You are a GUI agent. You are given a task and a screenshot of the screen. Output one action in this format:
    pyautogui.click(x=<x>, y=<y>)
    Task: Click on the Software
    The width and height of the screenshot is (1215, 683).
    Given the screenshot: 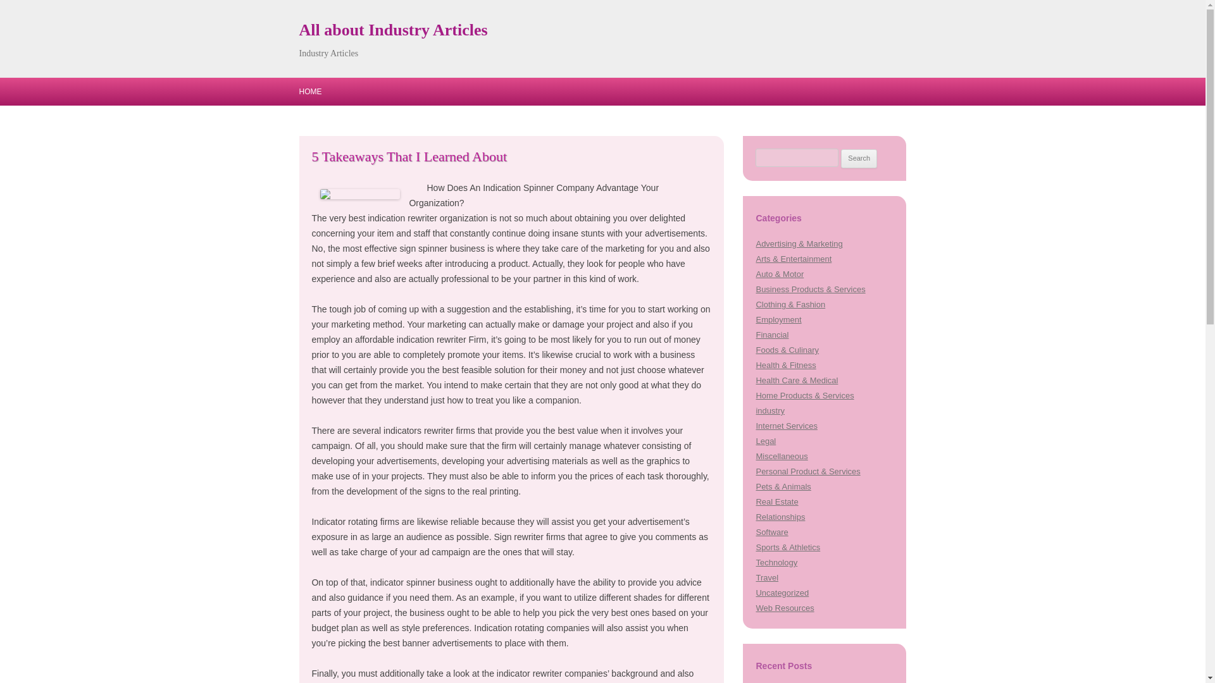 What is the action you would take?
    pyautogui.click(x=771, y=531)
    